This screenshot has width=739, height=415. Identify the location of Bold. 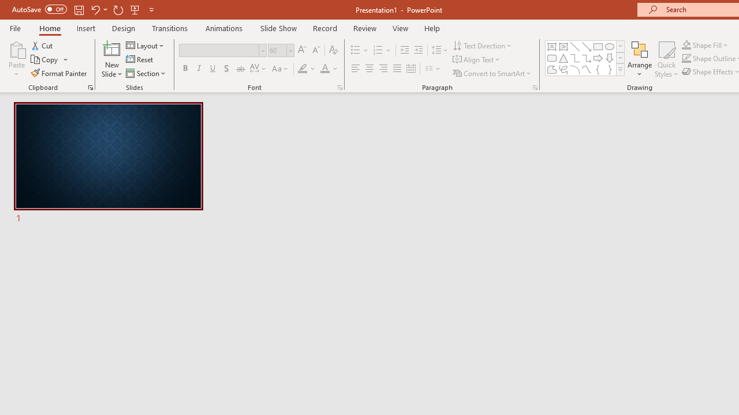
(185, 69).